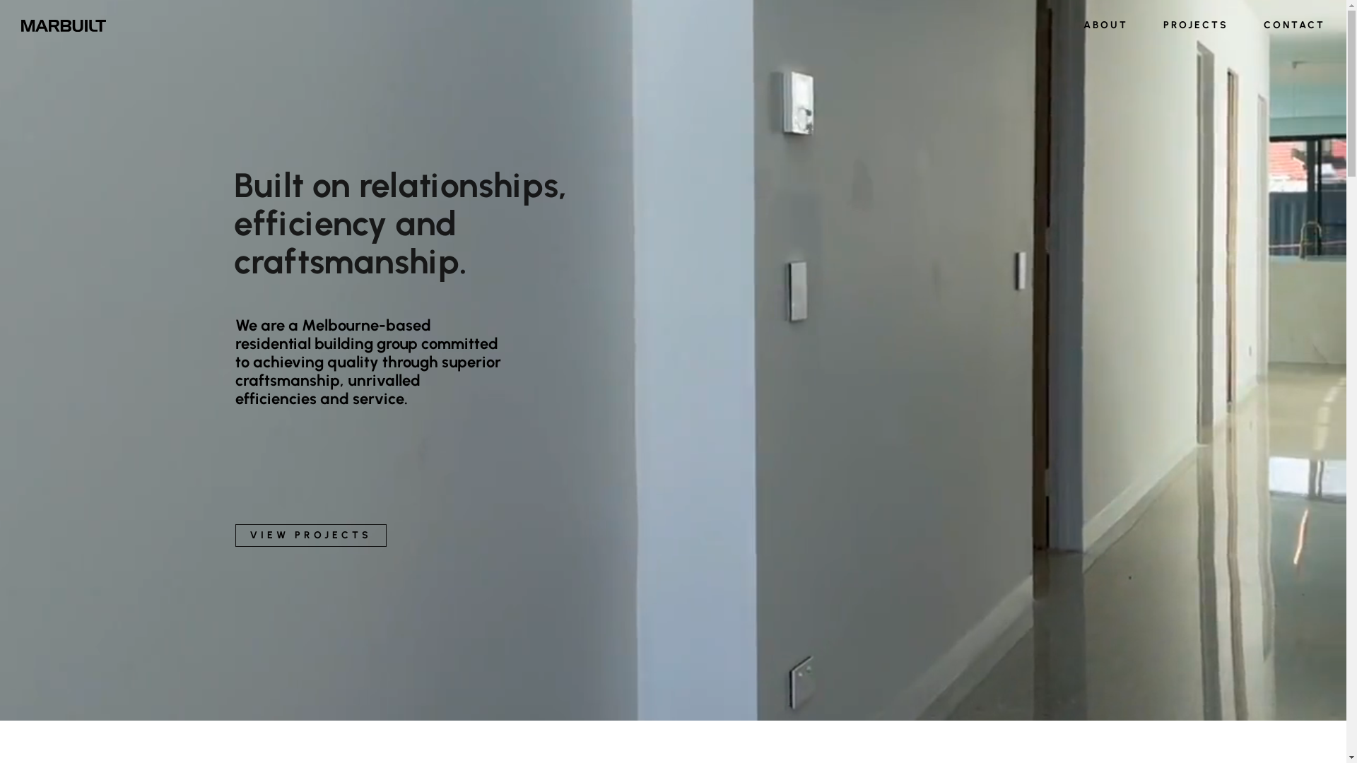  Describe the element at coordinates (311, 536) in the screenshot. I see `VIEW PROJECTS` at that location.